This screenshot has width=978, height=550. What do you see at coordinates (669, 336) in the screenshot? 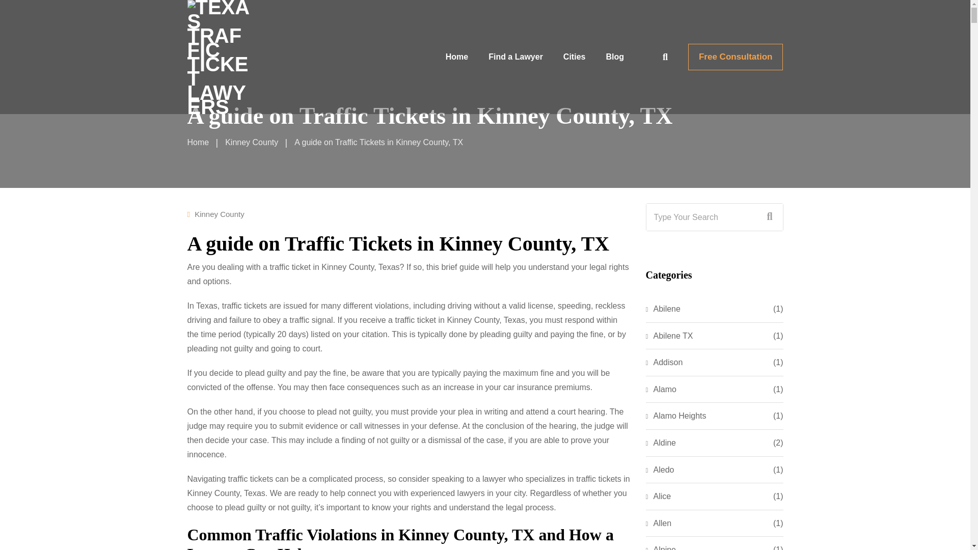
I see `Abilene TX` at bounding box center [669, 336].